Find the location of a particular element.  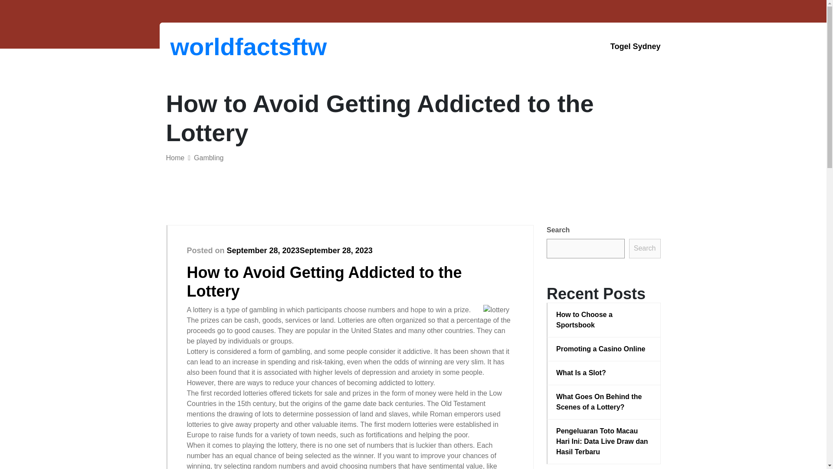

Promoting a Casino Online is located at coordinates (604, 349).